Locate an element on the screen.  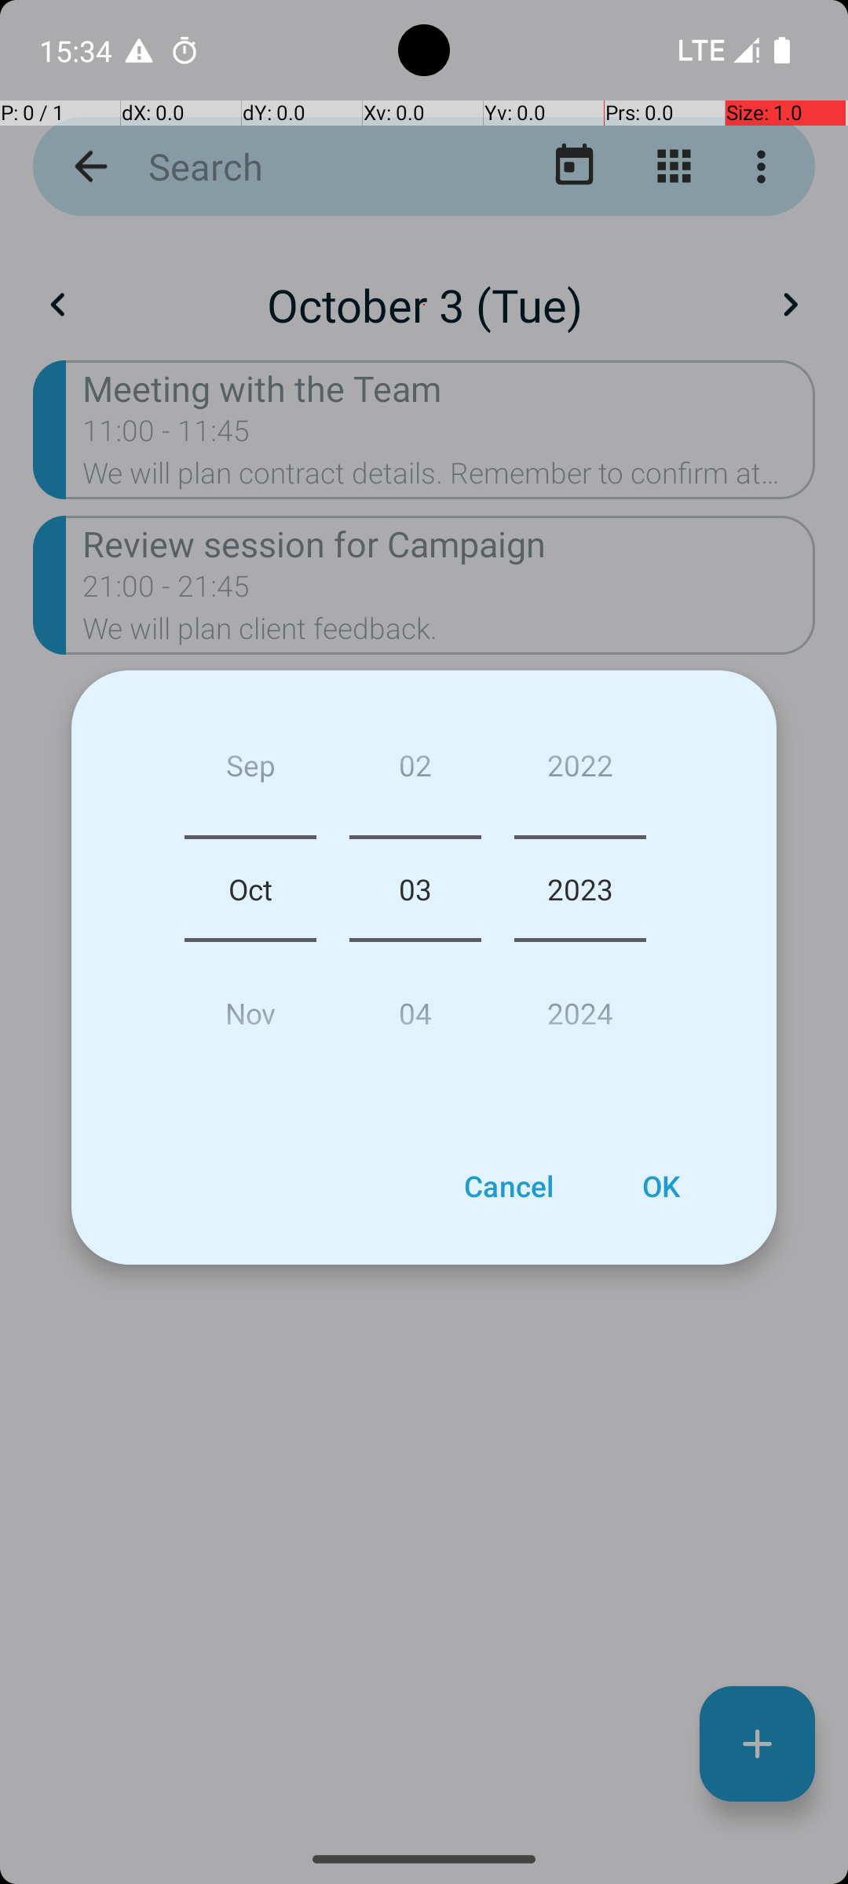
2022 is located at coordinates (580, 771).